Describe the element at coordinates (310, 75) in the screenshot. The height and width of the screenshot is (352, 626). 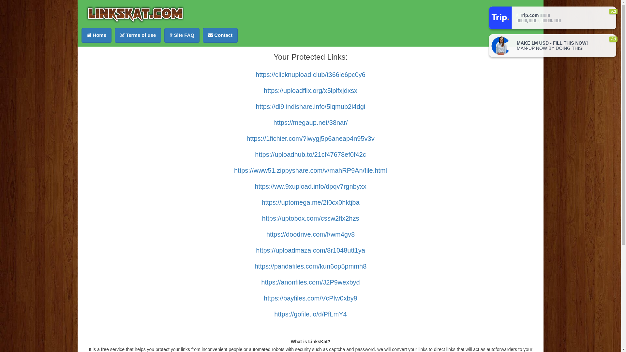
I see `https://clicknupload.club/t366le6pc0y6` at that location.